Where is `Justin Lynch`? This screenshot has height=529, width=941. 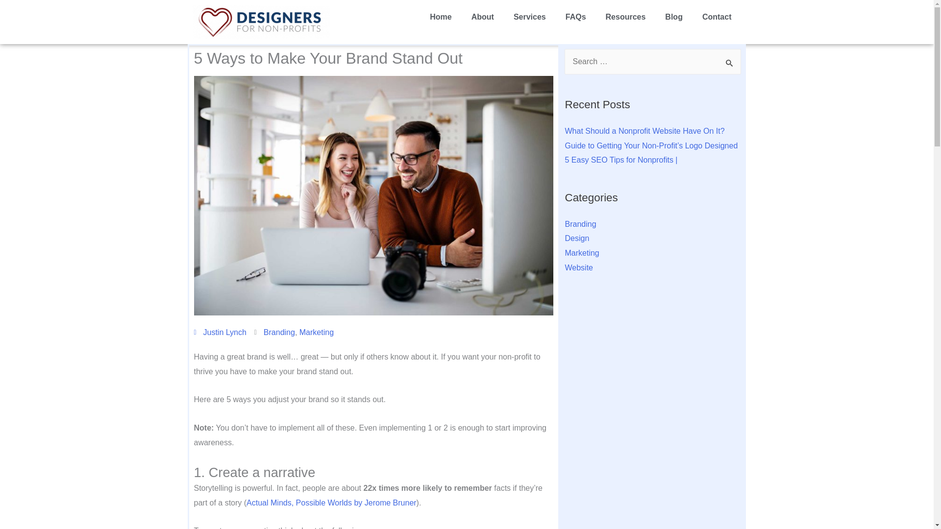
Justin Lynch is located at coordinates (220, 333).